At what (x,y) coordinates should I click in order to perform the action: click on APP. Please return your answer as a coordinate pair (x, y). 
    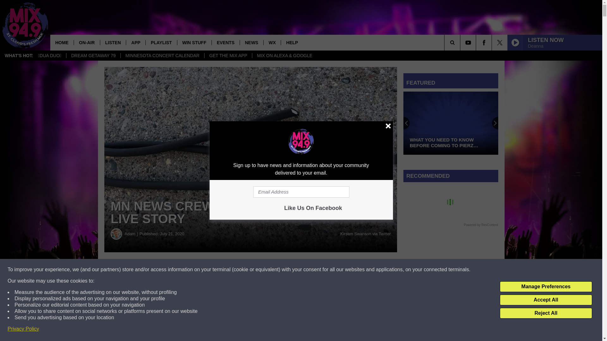
    Looking at the image, I should click on (135, 42).